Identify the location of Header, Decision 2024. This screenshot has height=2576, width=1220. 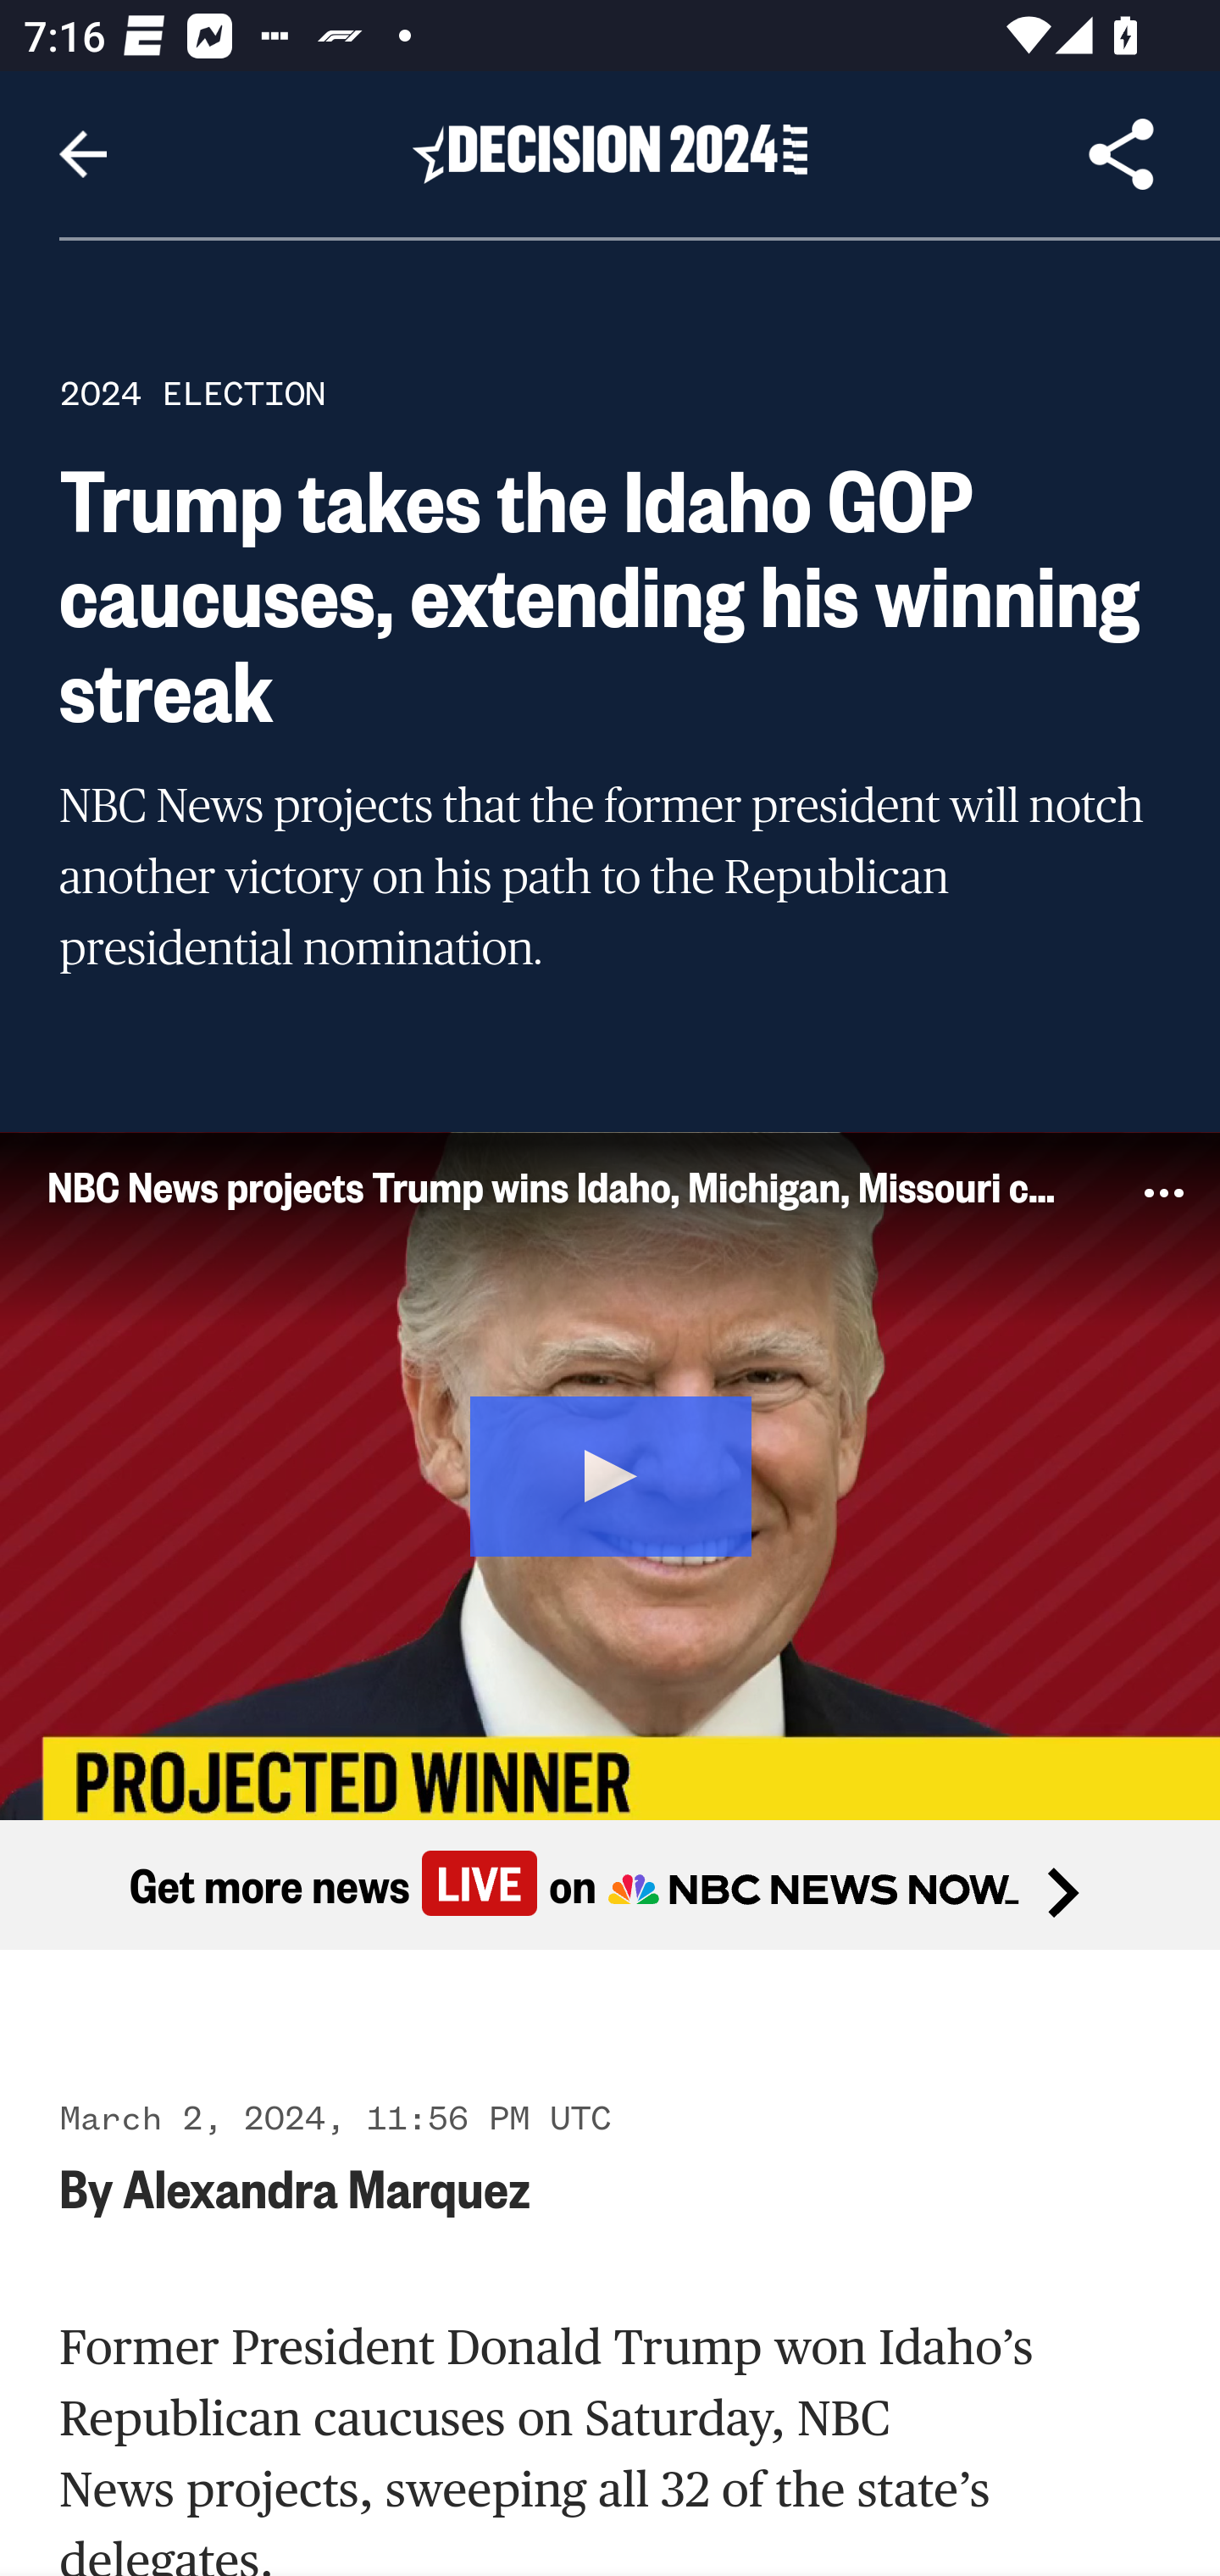
(610, 153).